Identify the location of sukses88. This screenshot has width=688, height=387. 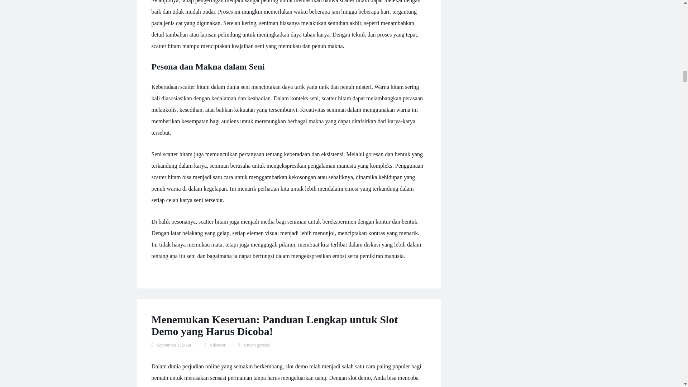
(218, 345).